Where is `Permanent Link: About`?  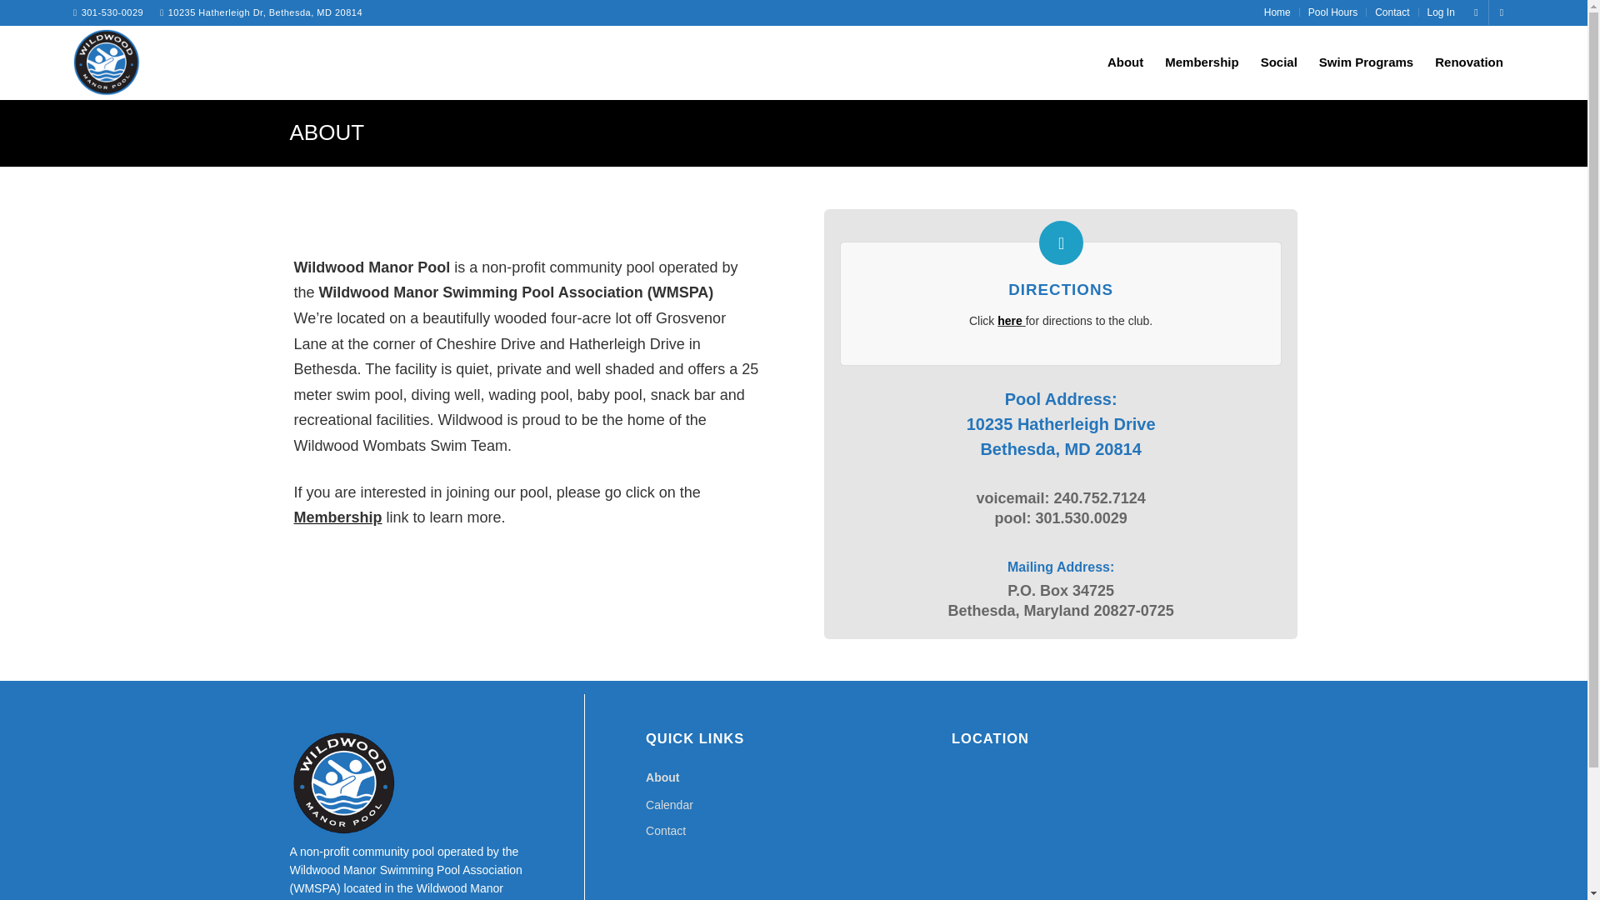 Permanent Link: About is located at coordinates (327, 132).